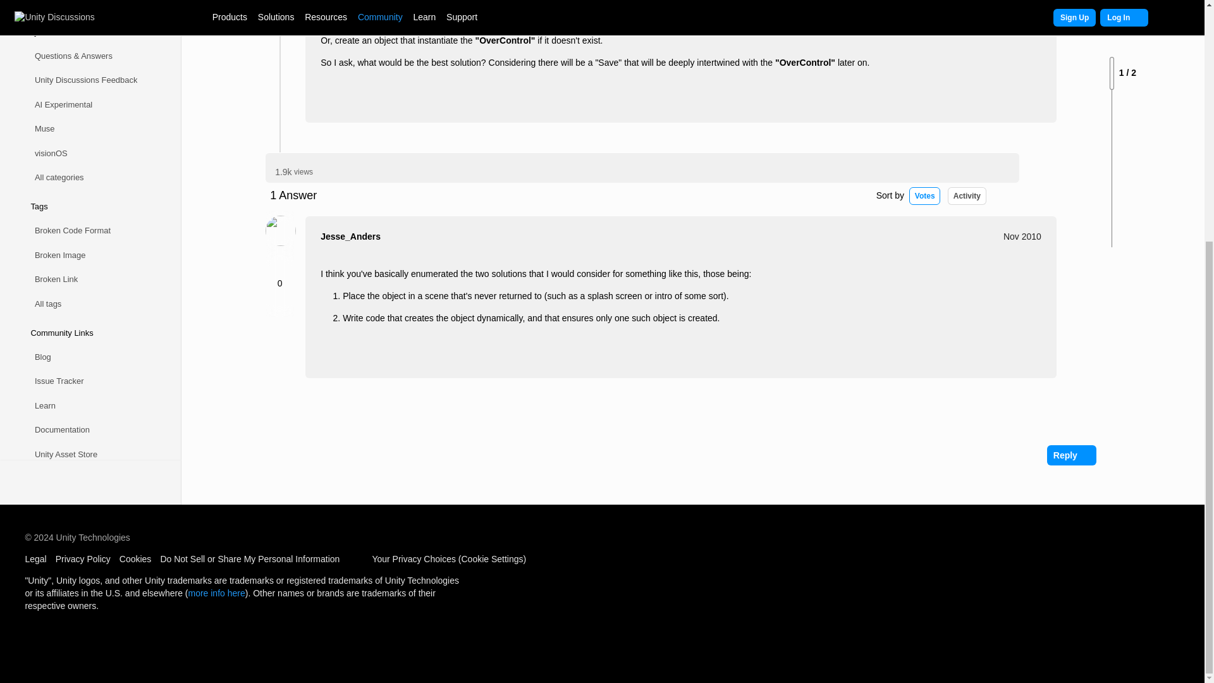 The width and height of the screenshot is (1214, 683). What do you see at coordinates (85, 242) in the screenshot?
I see `Documentation` at bounding box center [85, 242].